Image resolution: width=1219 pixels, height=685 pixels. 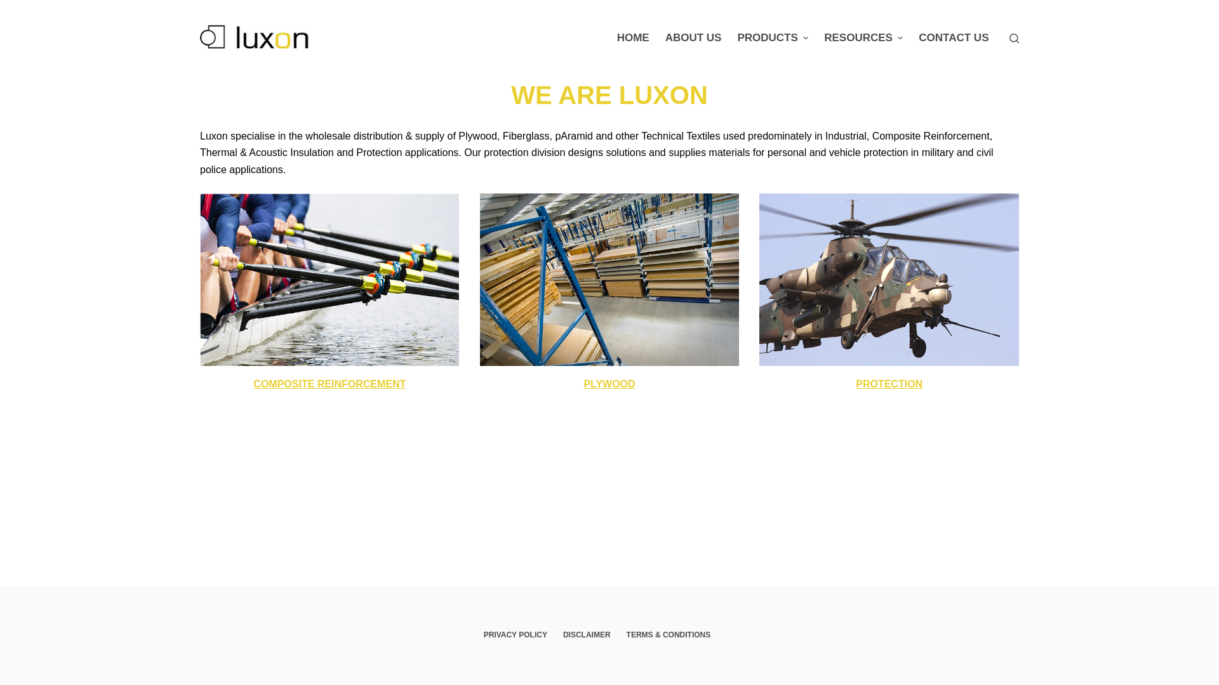 I want to click on PROTECTION, so click(x=889, y=384).